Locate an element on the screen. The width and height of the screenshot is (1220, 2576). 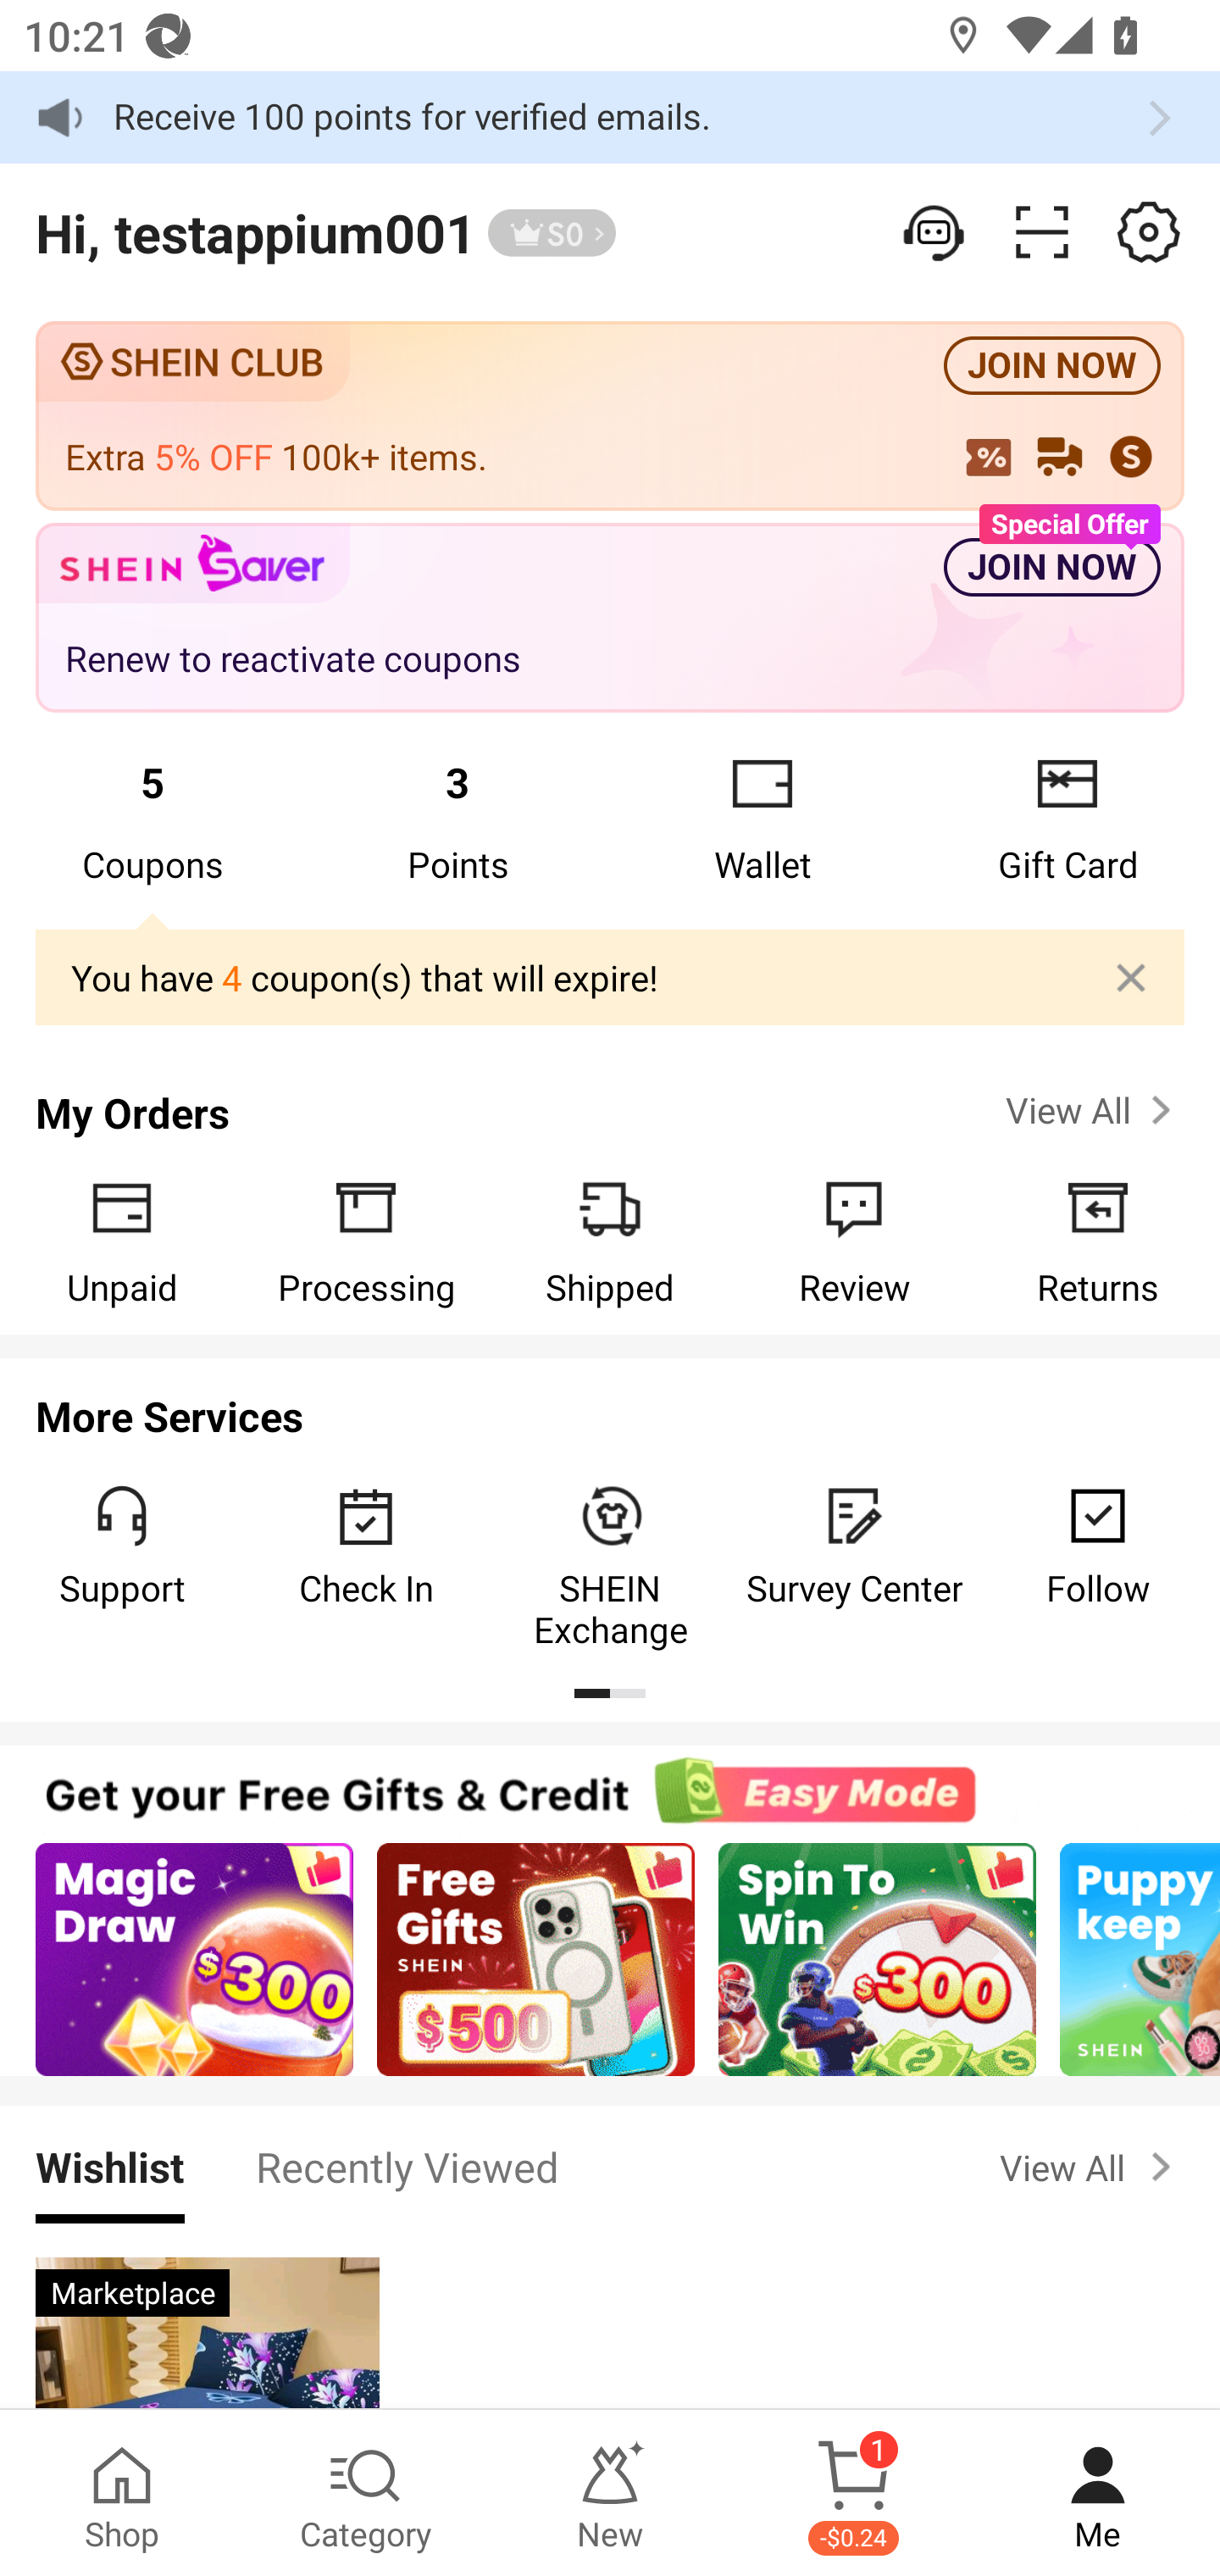
5 Coupons 3 Points Wallet Gift Card is located at coordinates (610, 818).